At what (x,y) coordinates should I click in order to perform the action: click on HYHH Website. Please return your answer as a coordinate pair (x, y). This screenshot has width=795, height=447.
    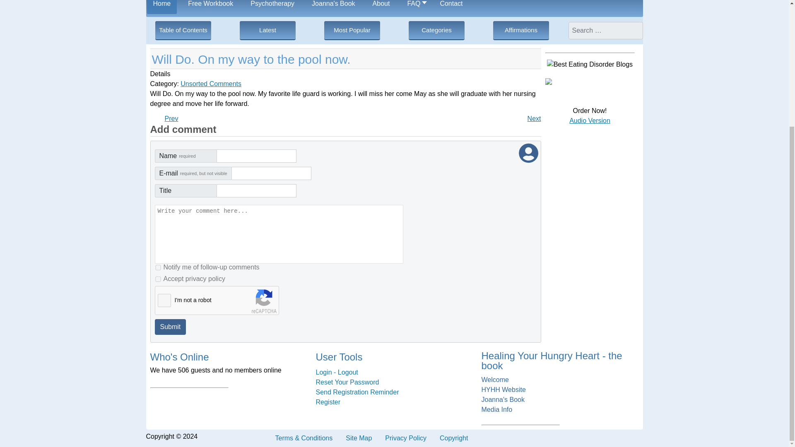
    Looking at the image, I should click on (559, 389).